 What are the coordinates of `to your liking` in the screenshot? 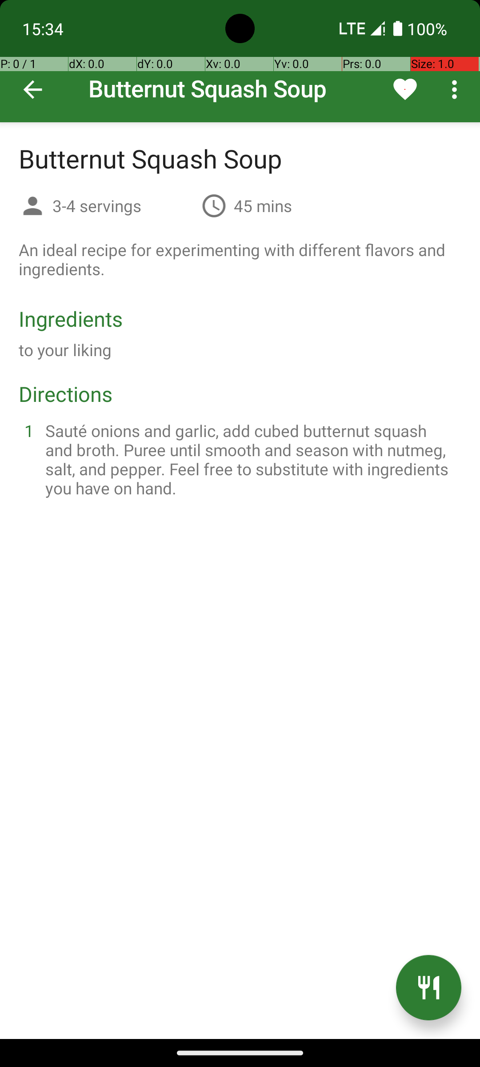 It's located at (65, 349).